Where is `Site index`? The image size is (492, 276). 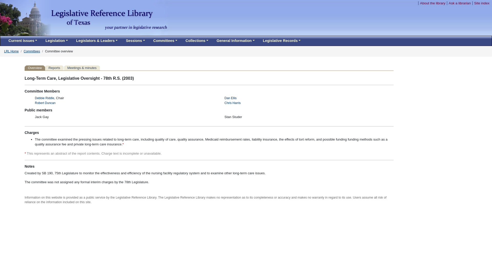 Site index is located at coordinates (482, 3).